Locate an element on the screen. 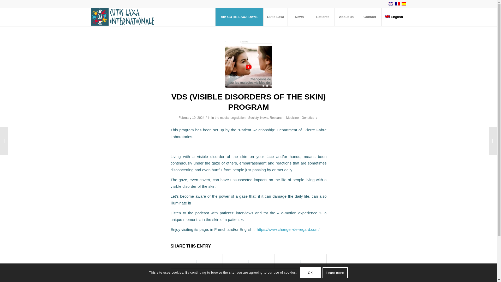  Legislation - Society is located at coordinates (244, 118).